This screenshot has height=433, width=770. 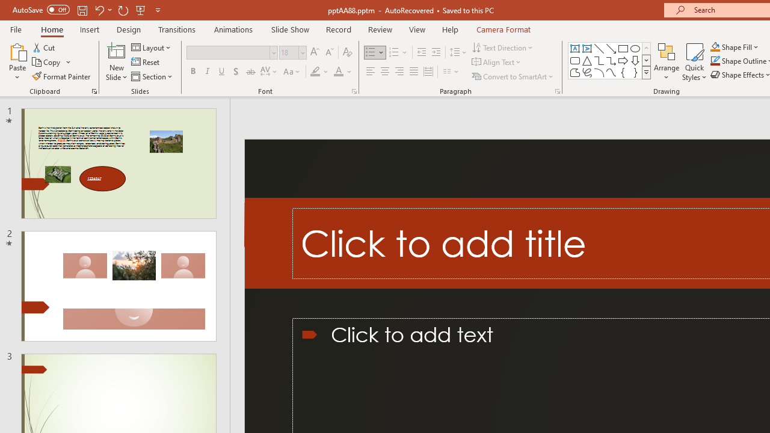 What do you see at coordinates (599, 48) in the screenshot?
I see `Line` at bounding box center [599, 48].